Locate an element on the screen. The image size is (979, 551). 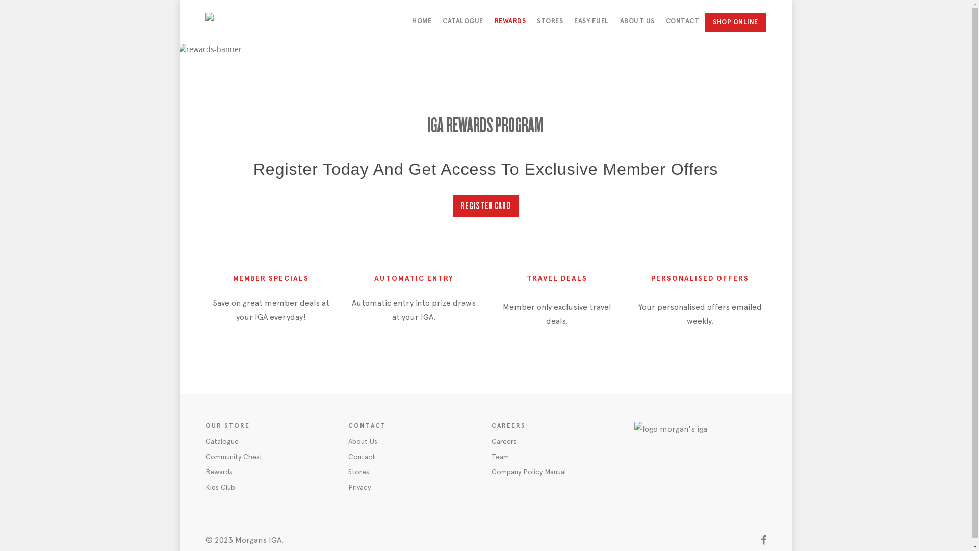
Company Policy Manual is located at coordinates (558, 472).